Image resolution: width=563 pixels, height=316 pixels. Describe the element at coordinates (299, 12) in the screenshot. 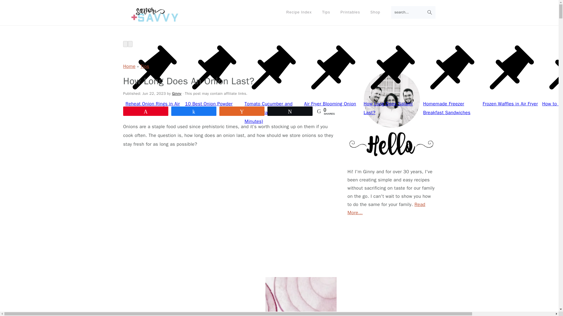

I see `Recipe Index` at that location.